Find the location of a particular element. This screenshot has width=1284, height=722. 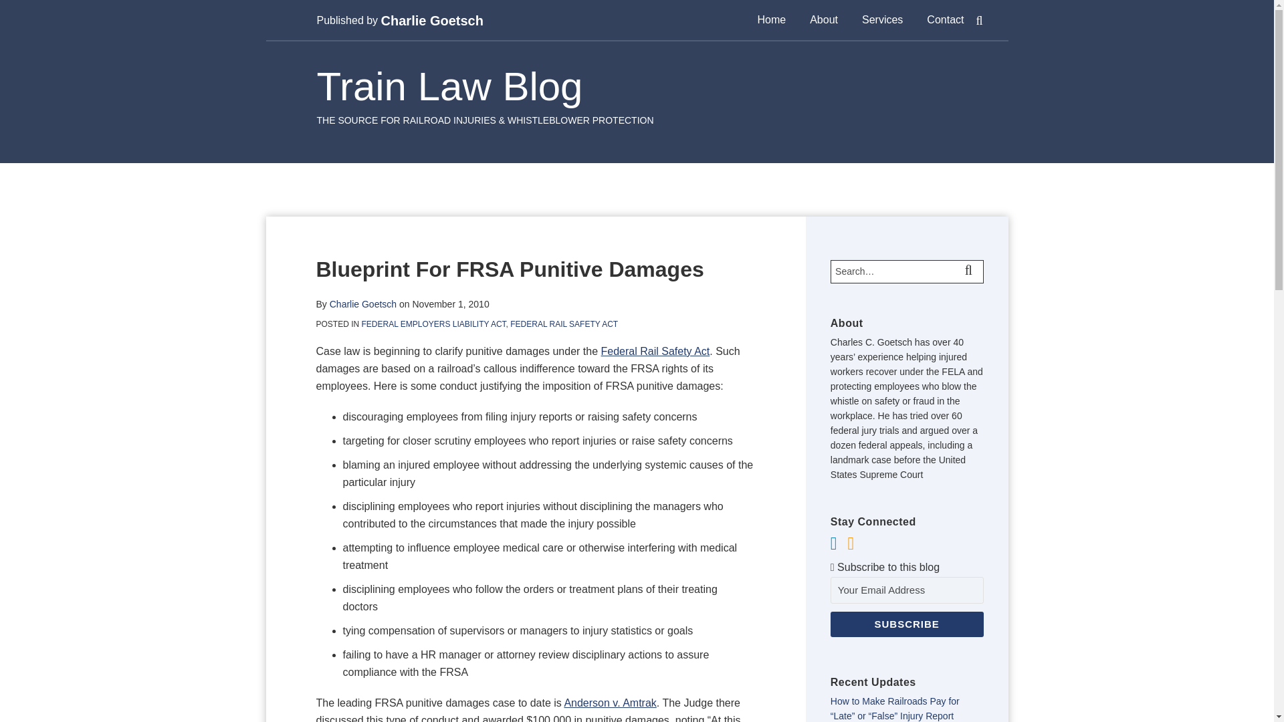

Connect on LinkedIn is located at coordinates (833, 544).